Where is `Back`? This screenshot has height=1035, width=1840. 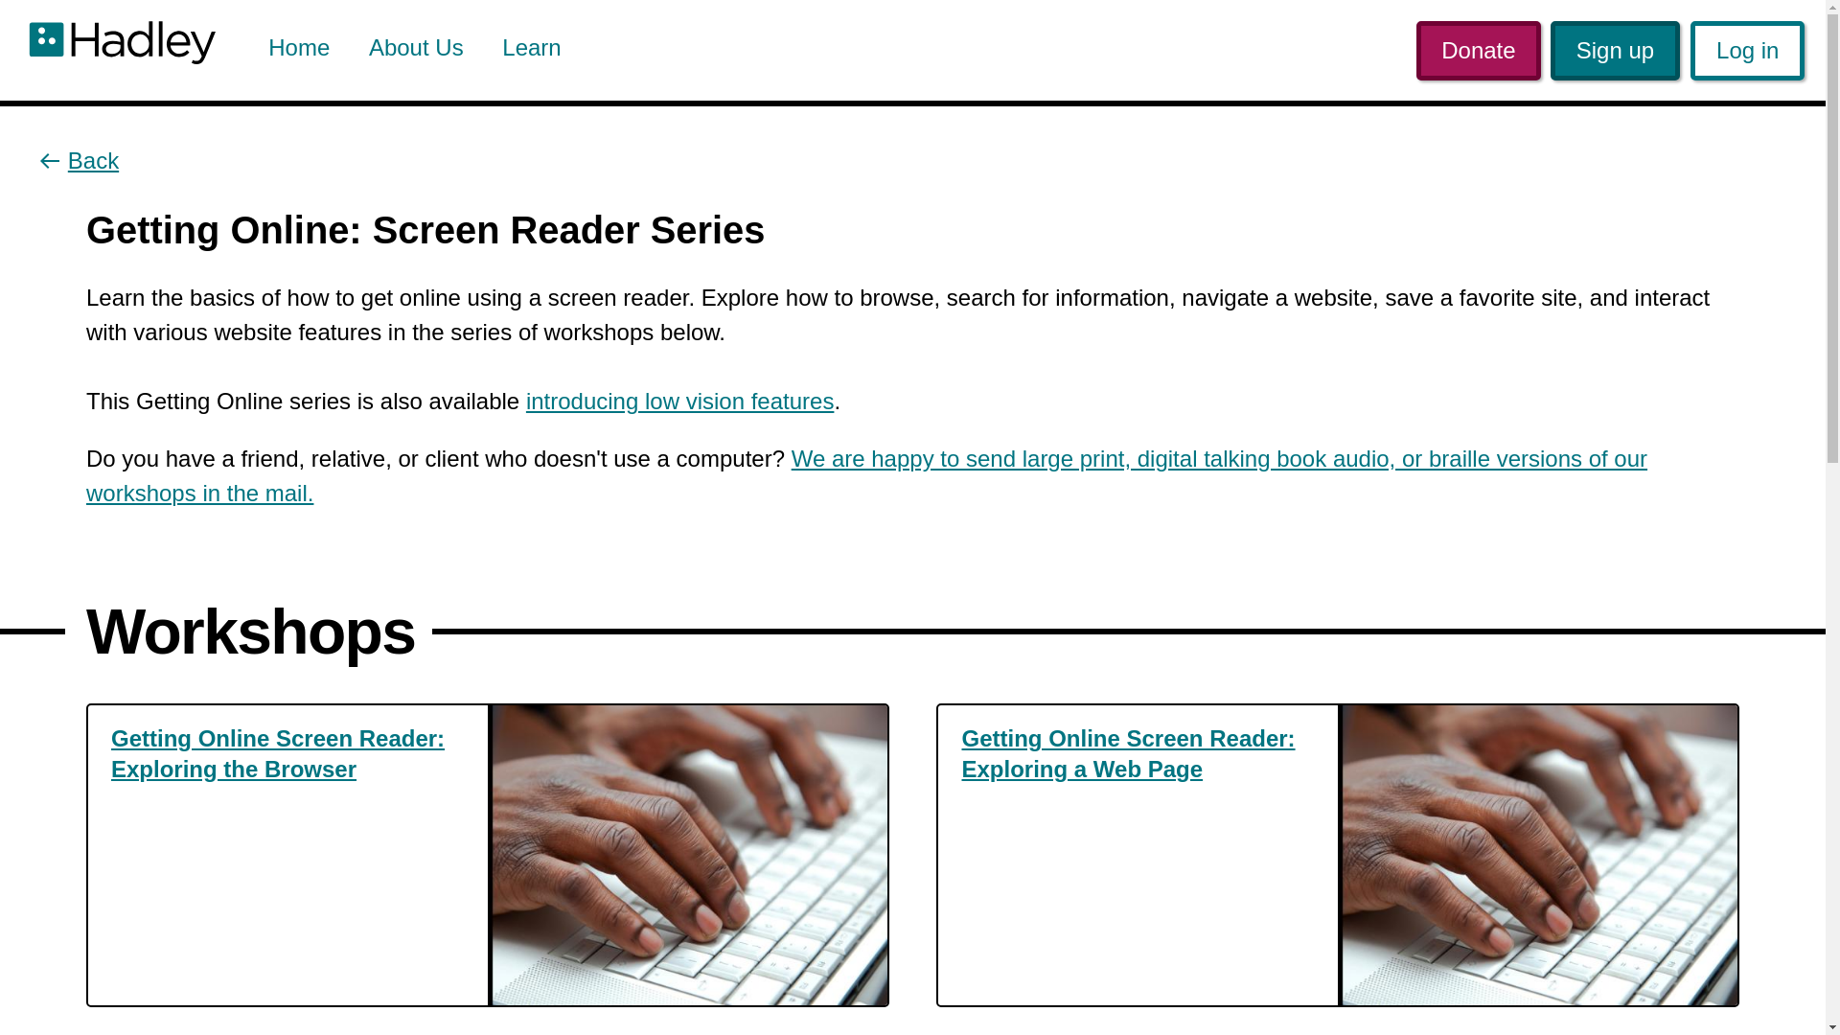 Back is located at coordinates (80, 161).